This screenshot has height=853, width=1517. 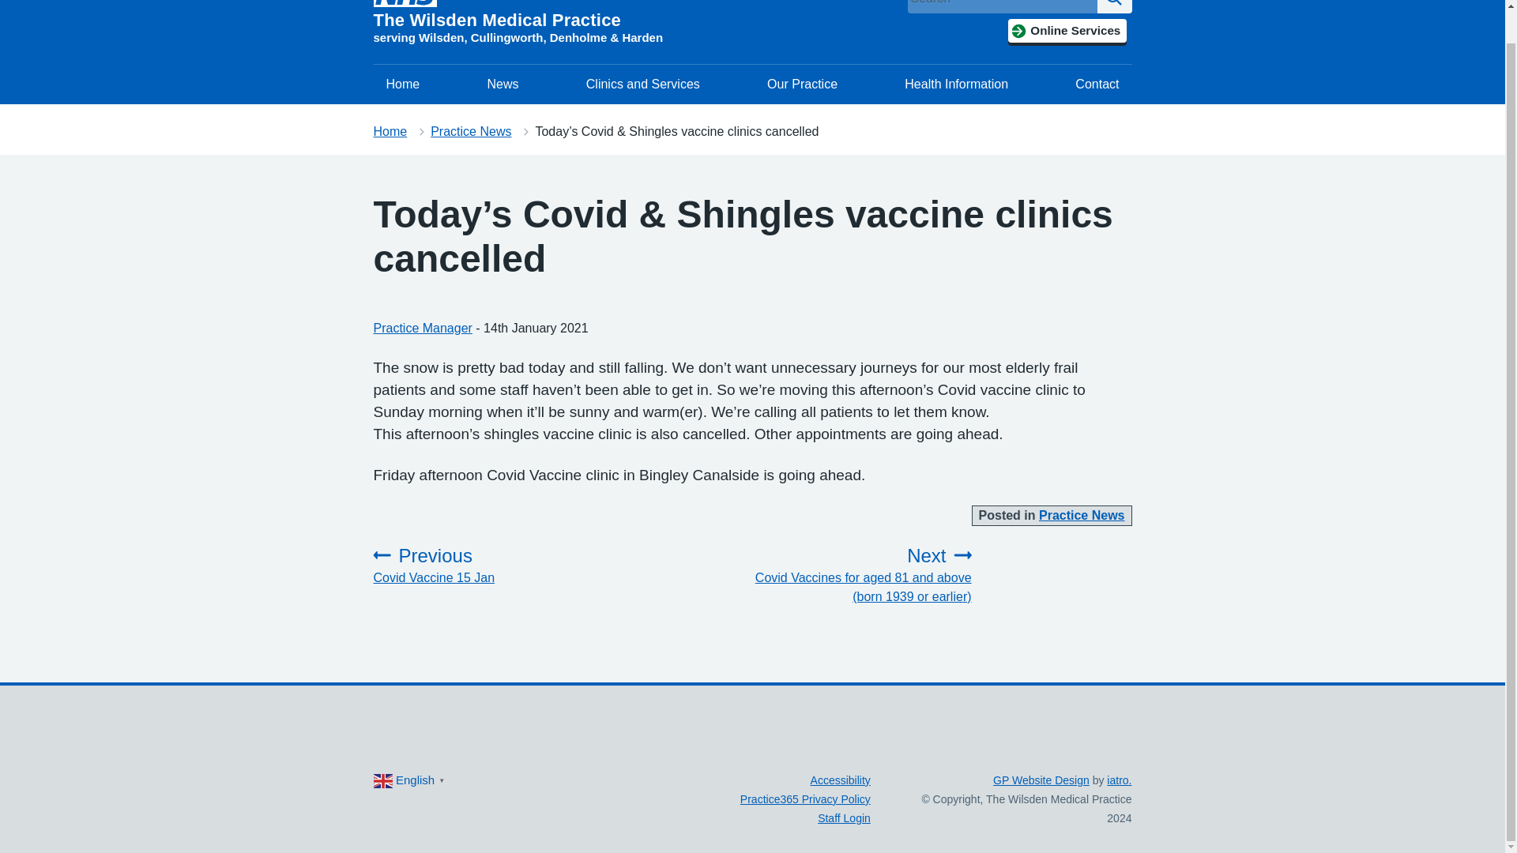 I want to click on Home, so click(x=403, y=84).